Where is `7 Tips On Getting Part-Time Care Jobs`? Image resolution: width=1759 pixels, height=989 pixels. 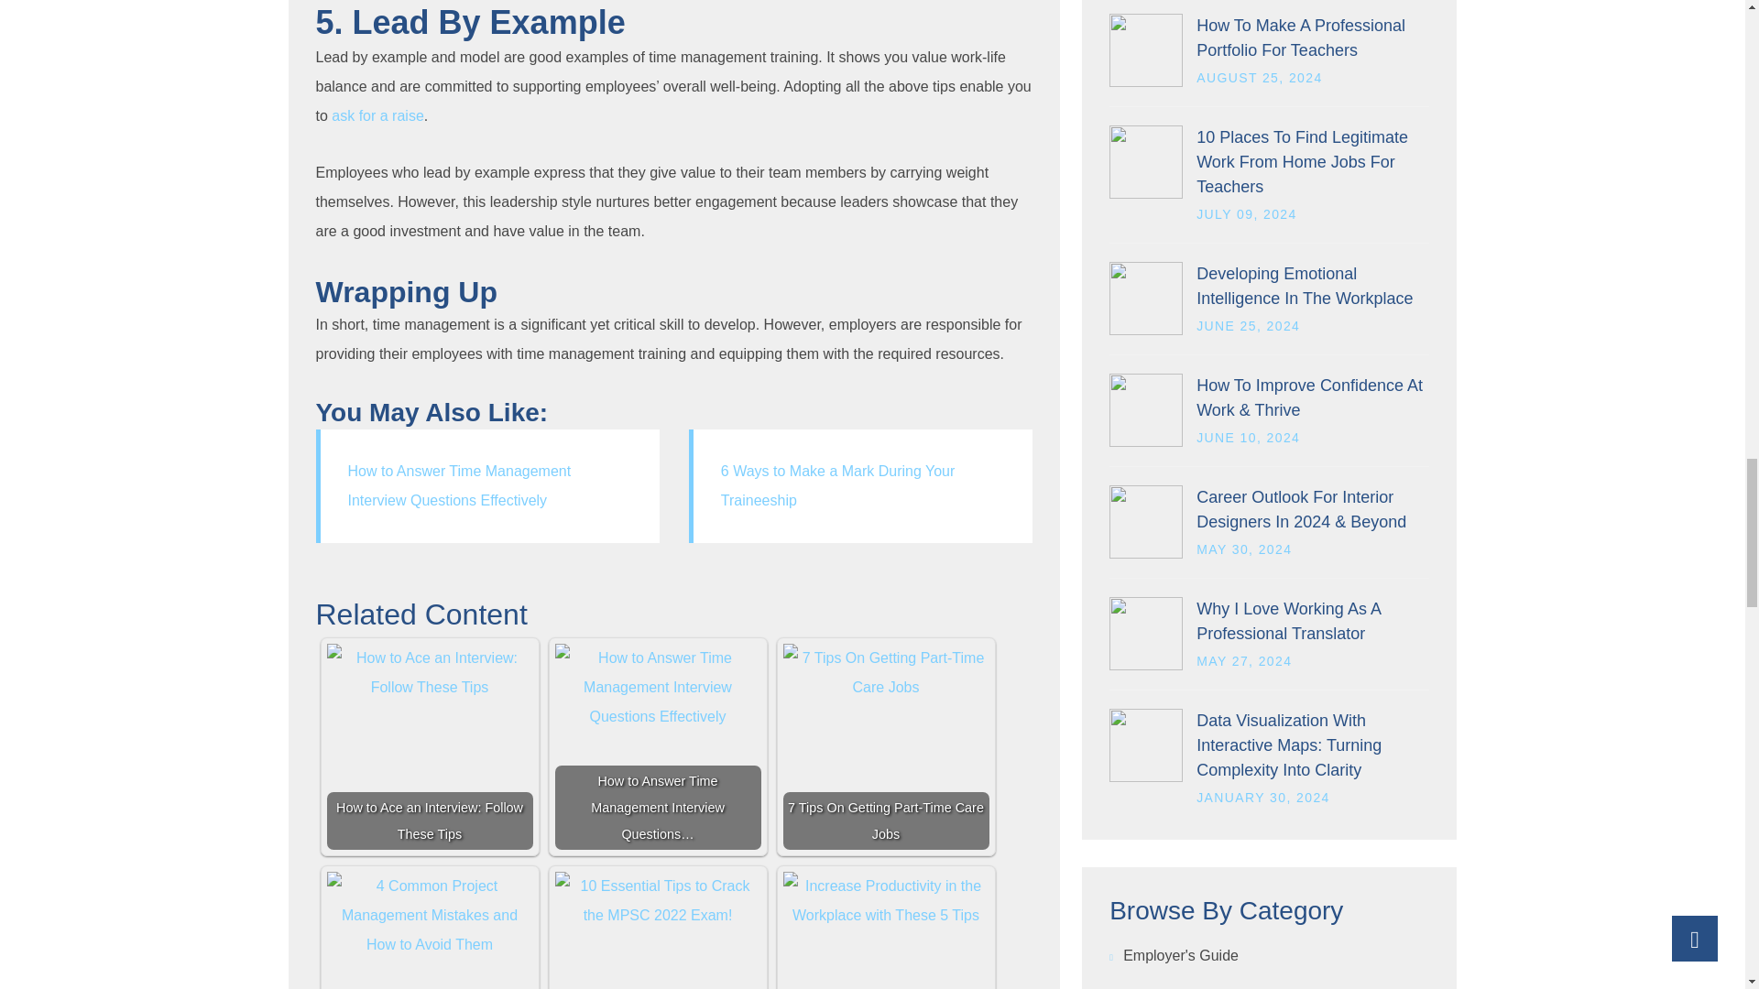
7 Tips On Getting Part-Time Care Jobs is located at coordinates (885, 672).